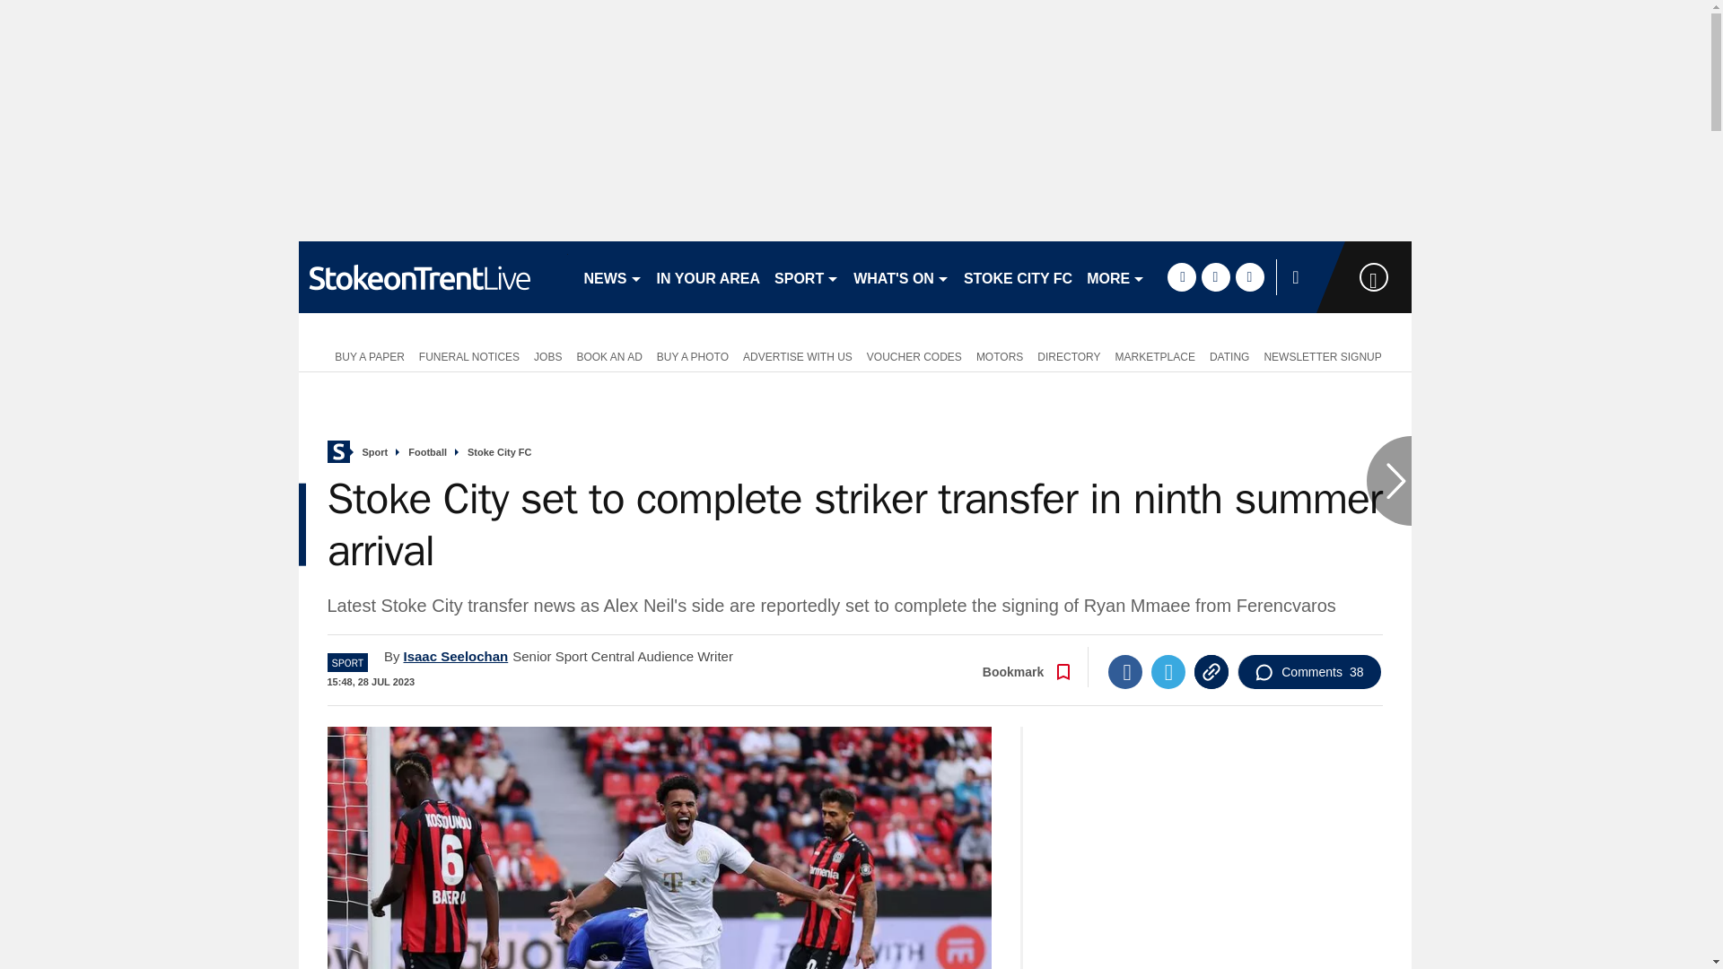 This screenshot has width=1723, height=969. What do you see at coordinates (1124, 671) in the screenshot?
I see `Facebook` at bounding box center [1124, 671].